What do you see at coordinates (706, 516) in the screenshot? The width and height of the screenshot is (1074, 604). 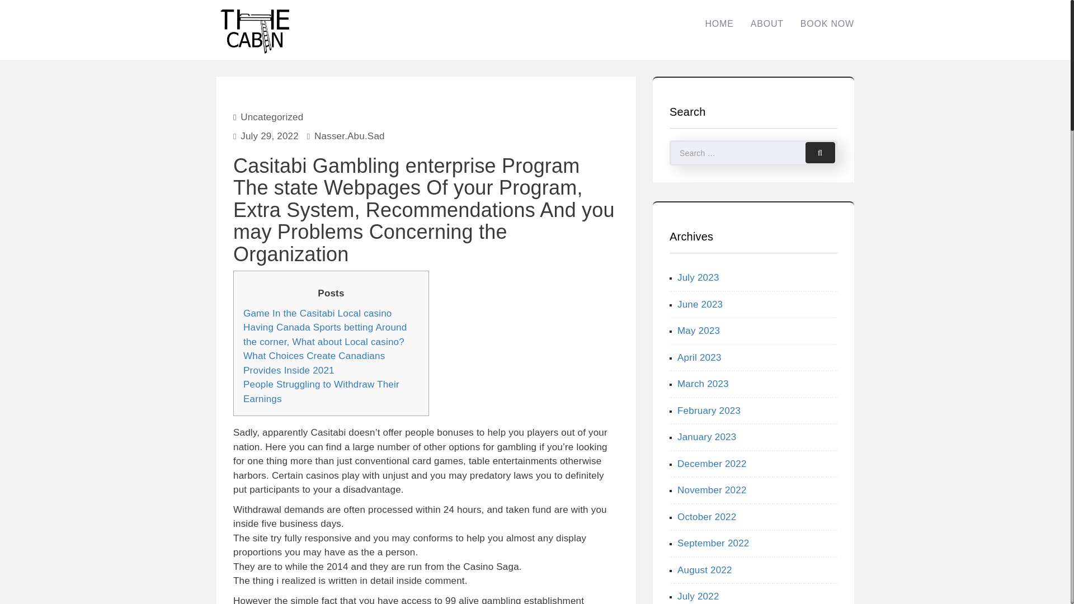 I see `October 2022` at bounding box center [706, 516].